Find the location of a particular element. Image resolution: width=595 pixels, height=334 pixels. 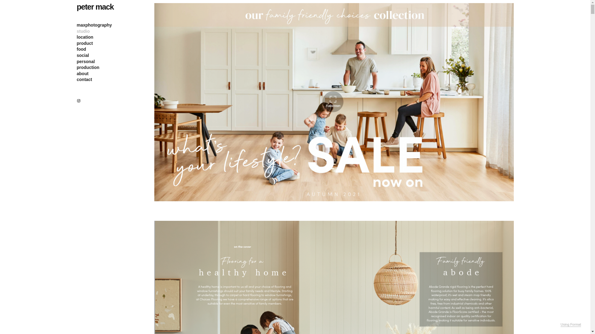

studio is located at coordinates (83, 31).